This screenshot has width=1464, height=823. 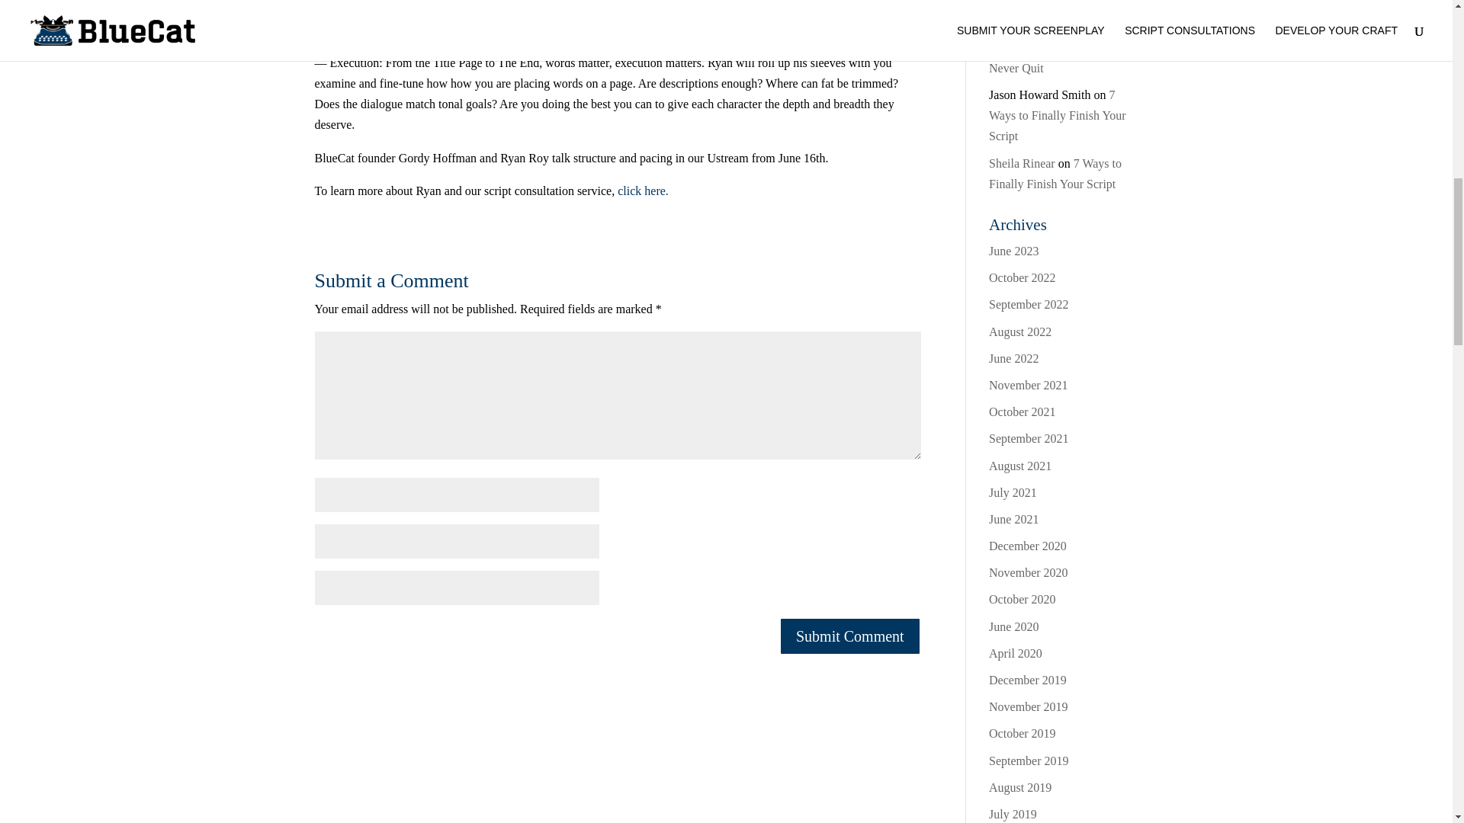 I want to click on Writing Goals: Why You Should Never Quit, so click(x=1048, y=46).